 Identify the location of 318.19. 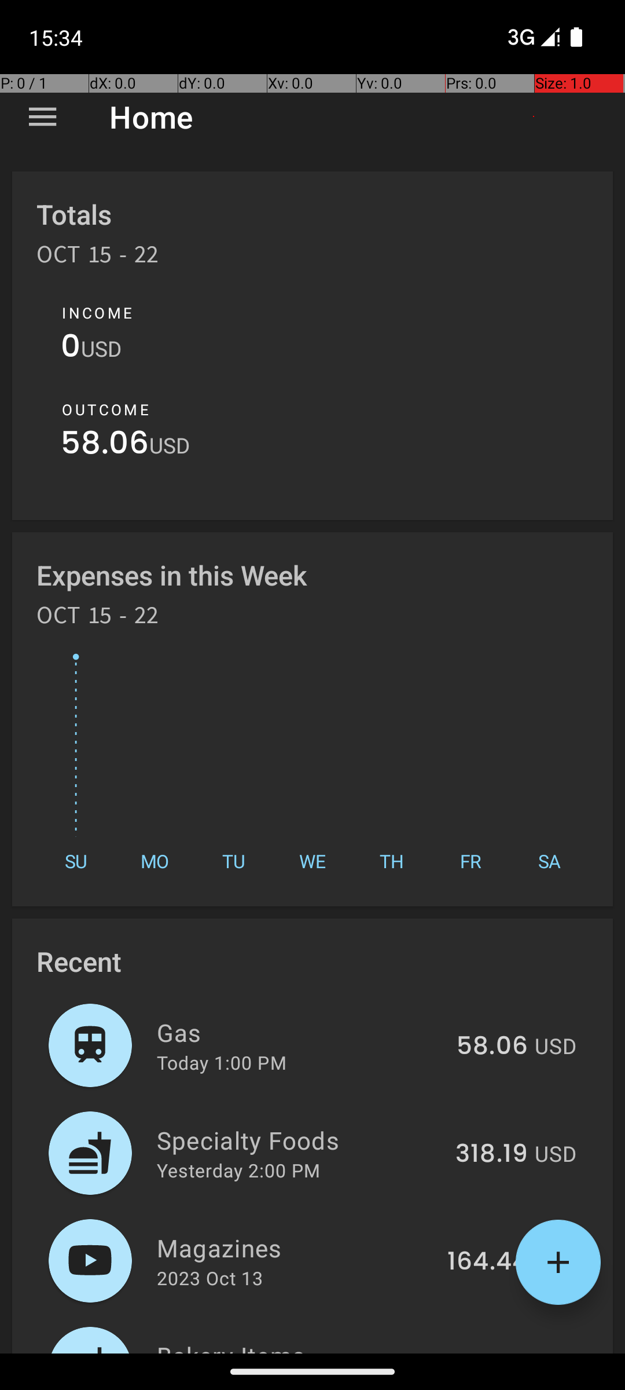
(492, 1154).